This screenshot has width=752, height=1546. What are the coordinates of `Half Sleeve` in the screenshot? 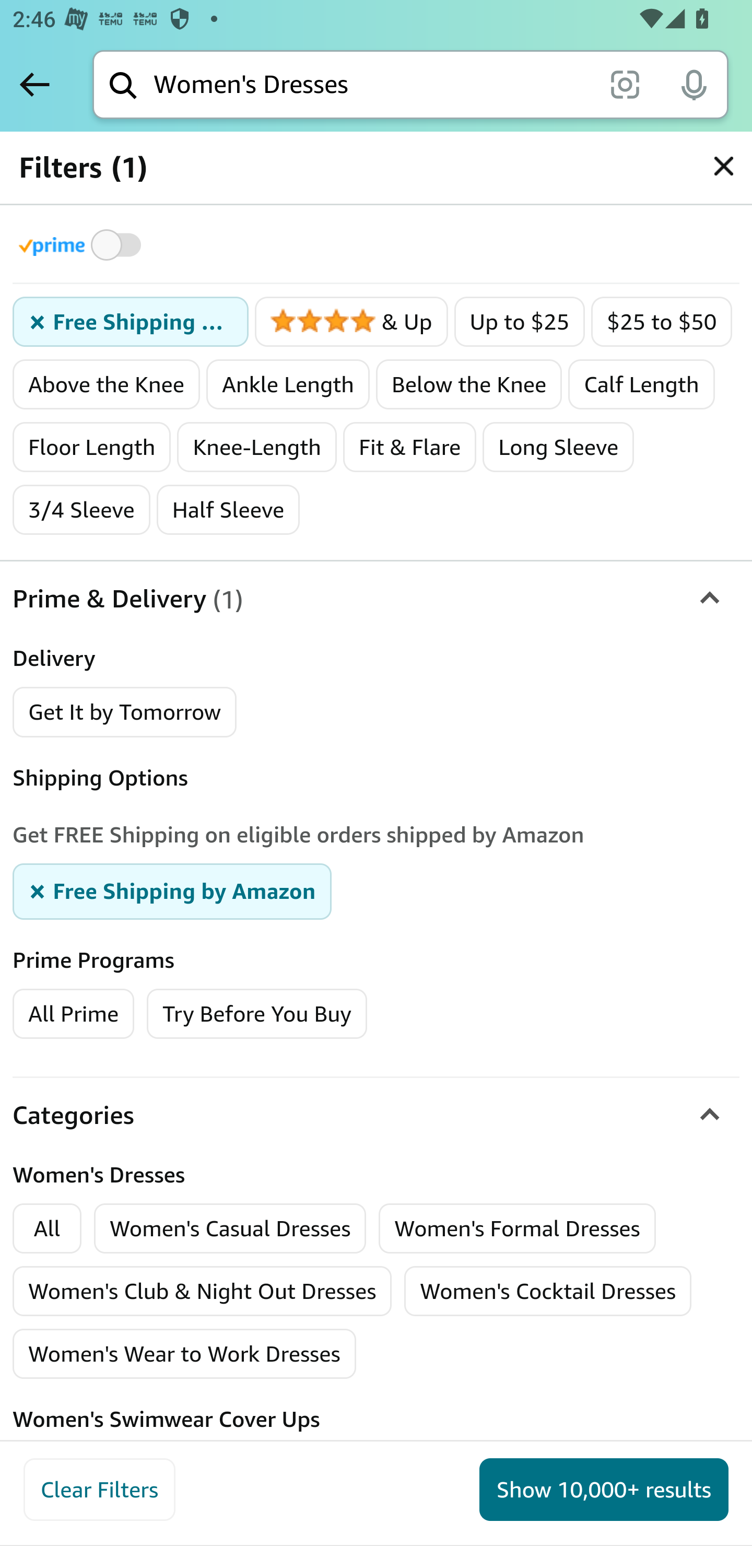 It's located at (228, 510).